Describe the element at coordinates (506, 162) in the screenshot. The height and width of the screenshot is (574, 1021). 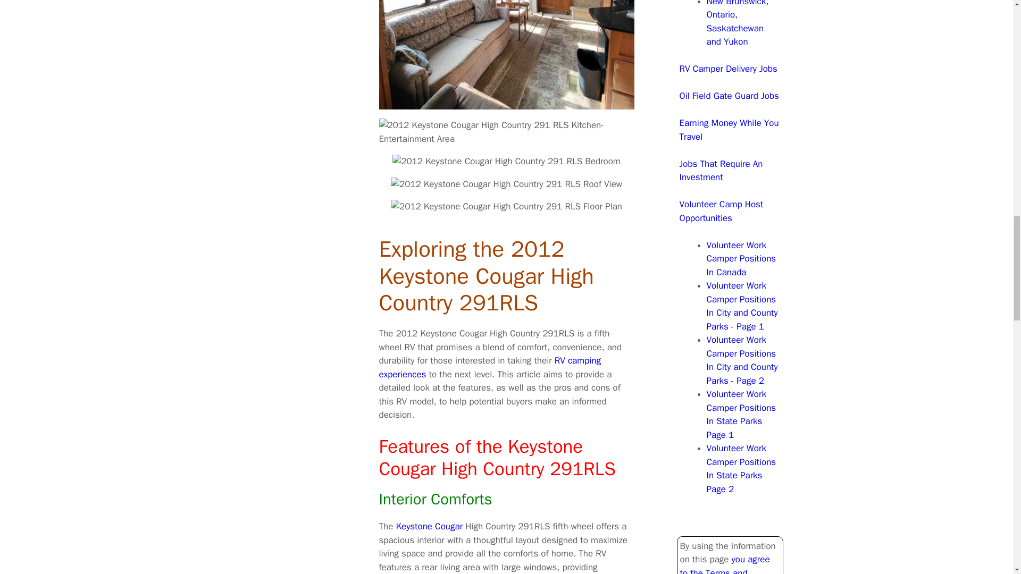
I see `2012 Keystone Cougar High Country 291 RLS Bedroom` at that location.